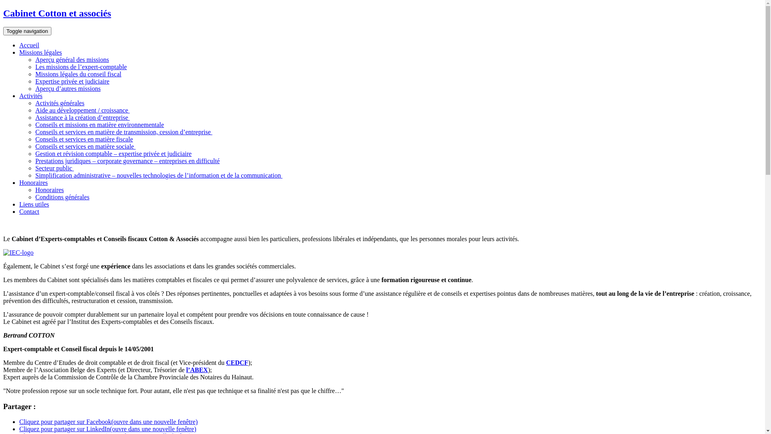  What do you see at coordinates (50, 190) in the screenshot?
I see `Honoraires` at bounding box center [50, 190].